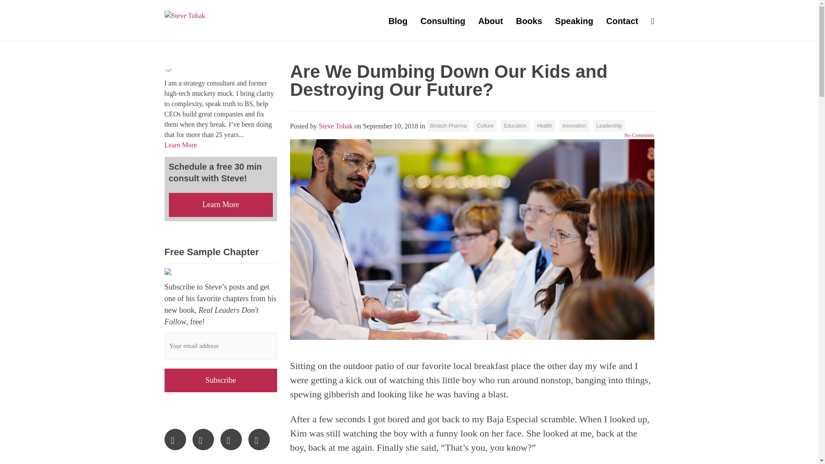 The width and height of the screenshot is (825, 464). Describe the element at coordinates (180, 145) in the screenshot. I see `Learn More` at that location.